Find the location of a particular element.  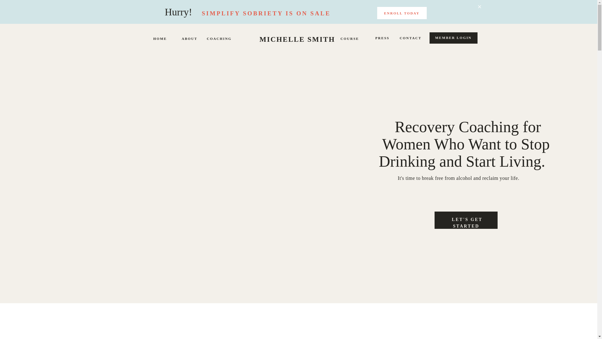

LET'S GET STARTED  is located at coordinates (467, 220).